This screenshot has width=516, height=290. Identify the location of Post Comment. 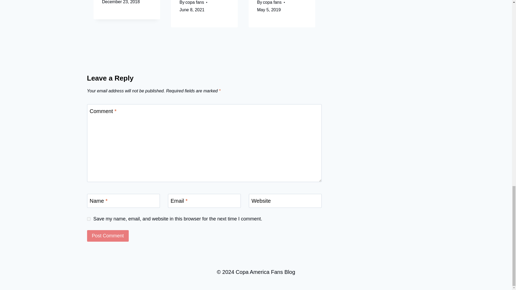
(108, 236).